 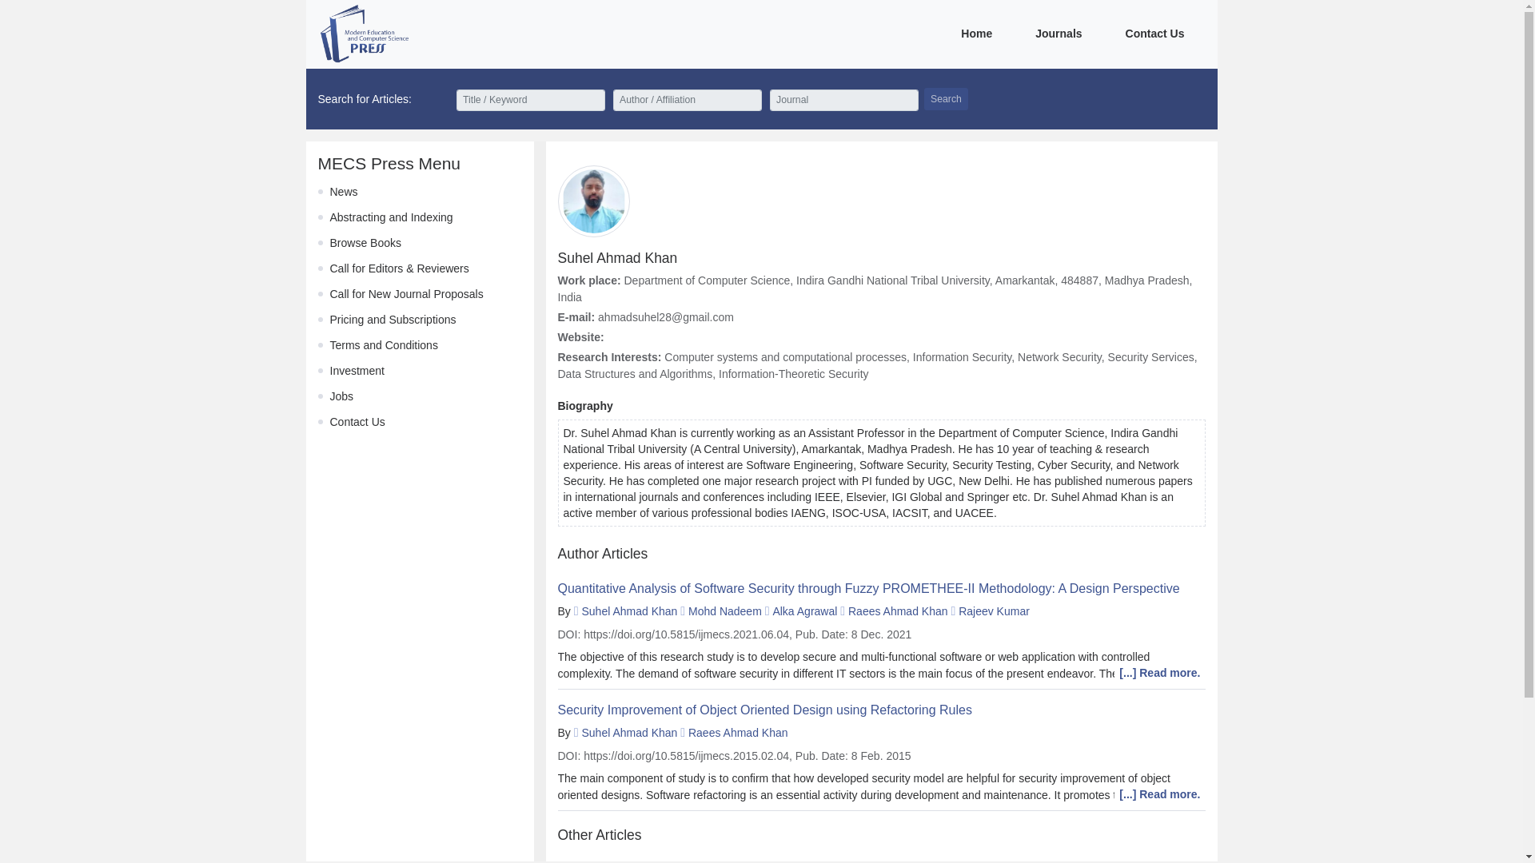 I want to click on Suhel Ahmad Khan, so click(x=628, y=611).